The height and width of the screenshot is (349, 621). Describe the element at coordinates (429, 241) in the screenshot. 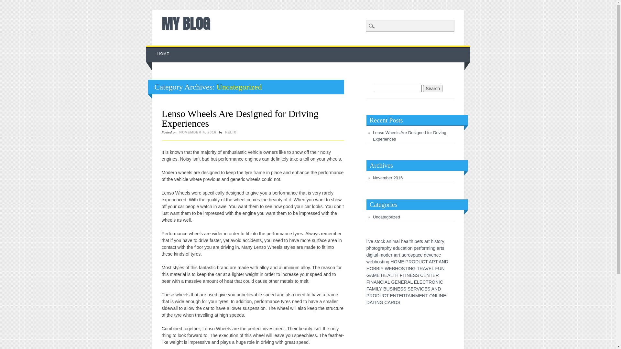

I see `t` at that location.